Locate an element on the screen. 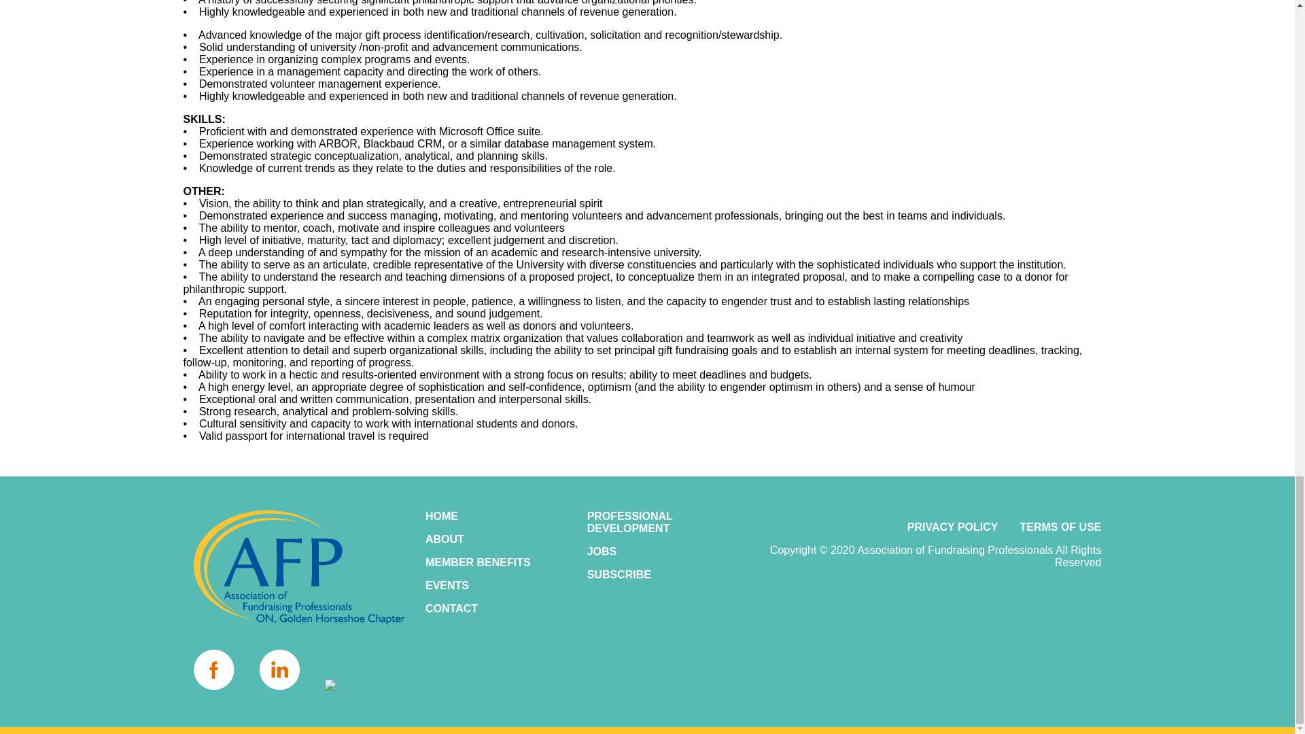 This screenshot has height=734, width=1305. ABOUT is located at coordinates (495, 540).